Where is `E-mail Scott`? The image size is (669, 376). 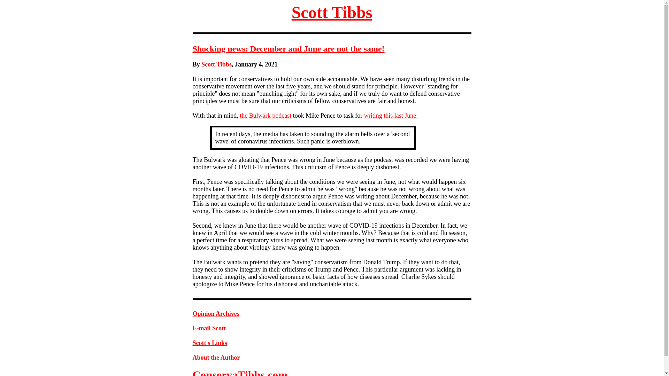 E-mail Scott is located at coordinates (209, 328).